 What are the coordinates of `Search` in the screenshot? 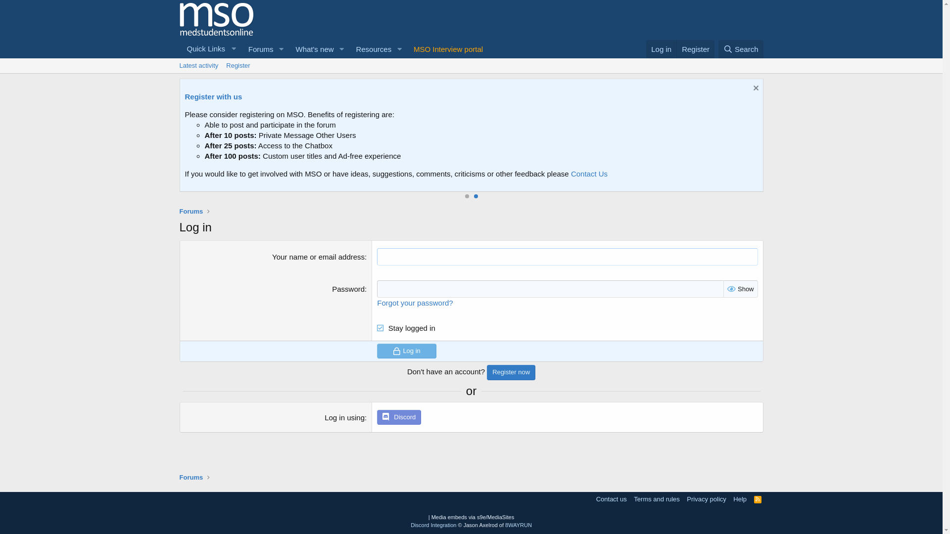 It's located at (741, 49).